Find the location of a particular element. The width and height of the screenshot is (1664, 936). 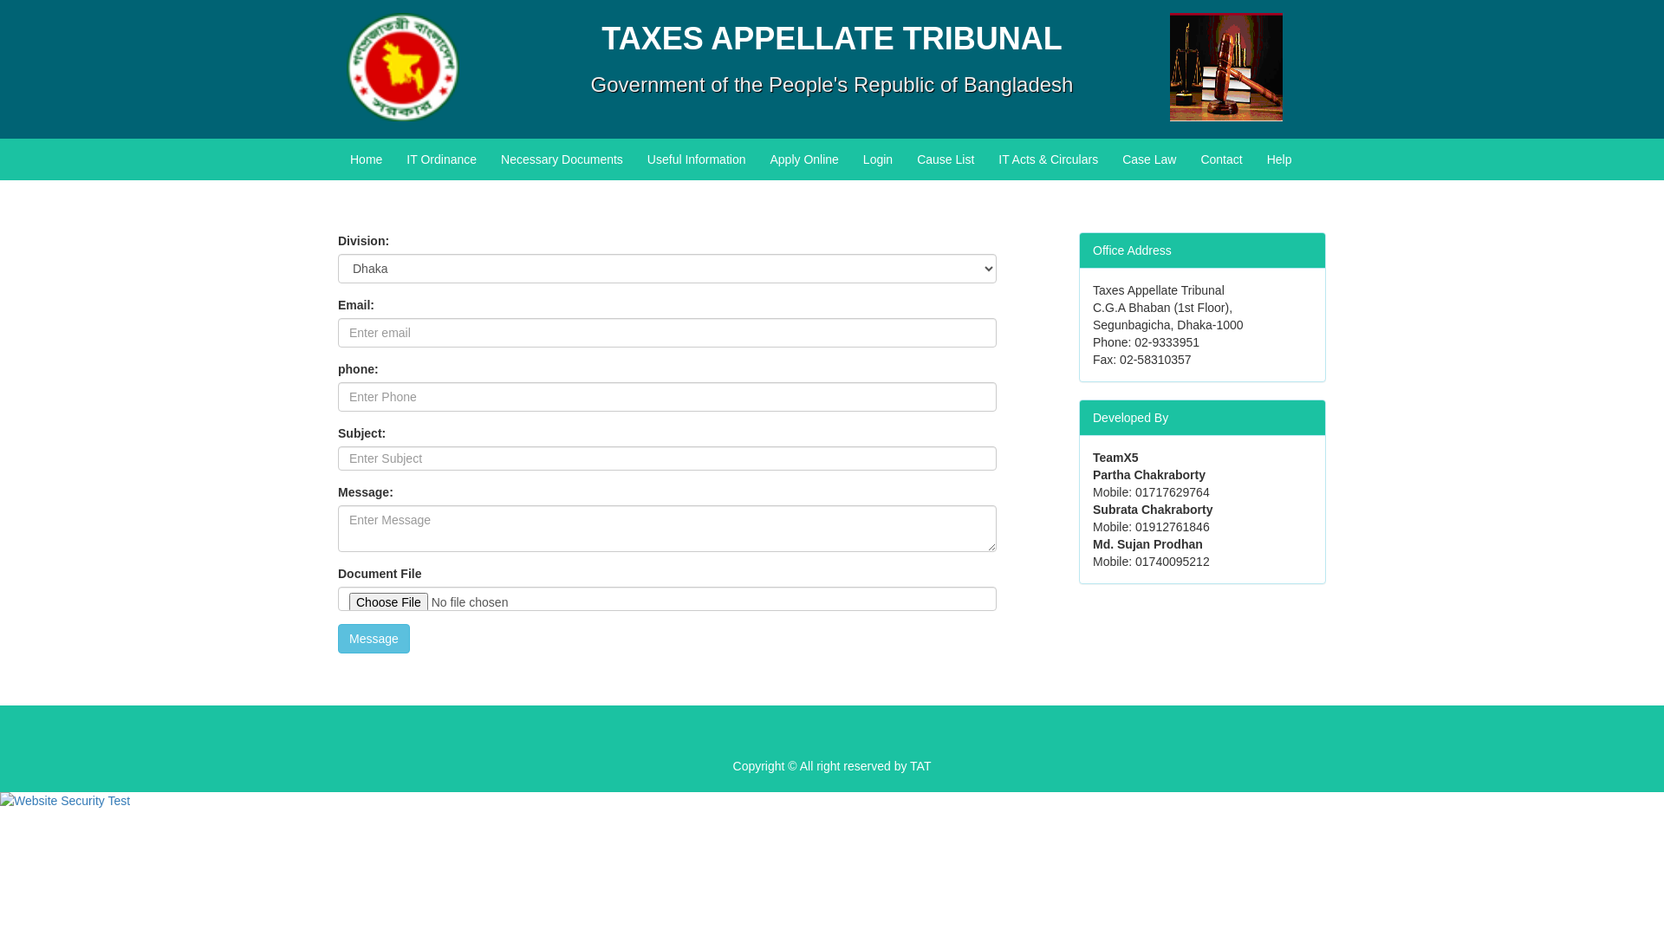

Message is located at coordinates (374, 639).